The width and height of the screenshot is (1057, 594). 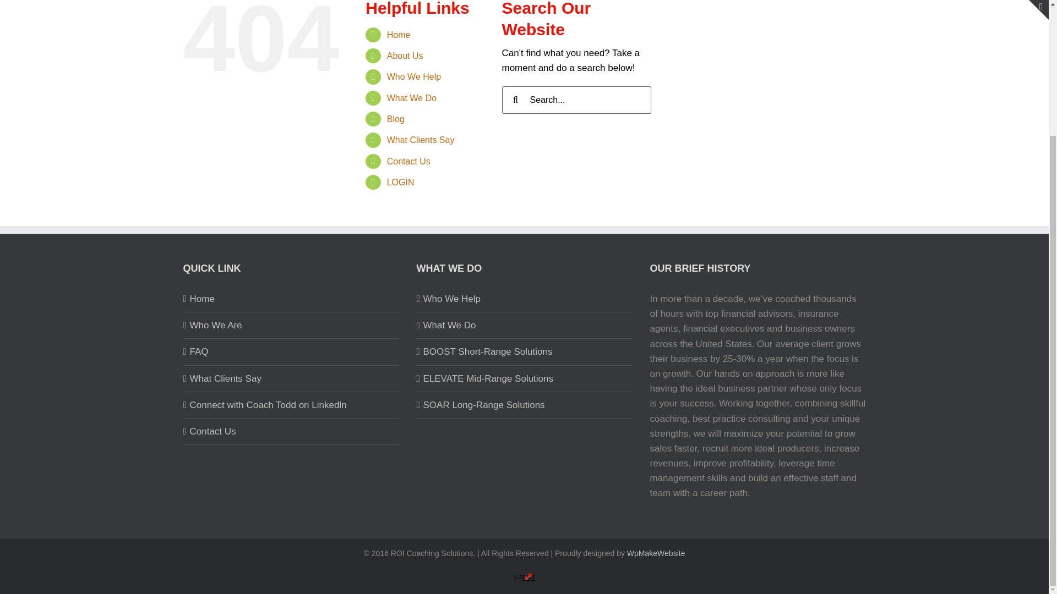 What do you see at coordinates (291, 324) in the screenshot?
I see `Who We Are` at bounding box center [291, 324].